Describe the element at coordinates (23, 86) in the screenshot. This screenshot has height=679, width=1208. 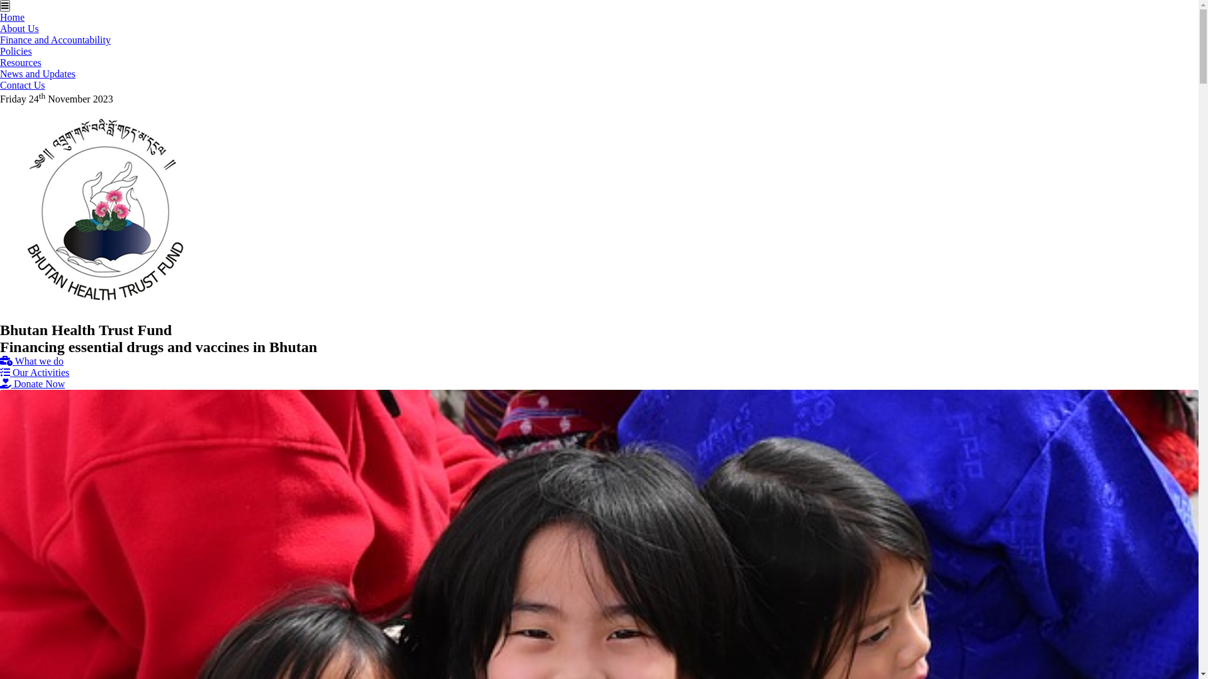
I see `Contact Us` at that location.